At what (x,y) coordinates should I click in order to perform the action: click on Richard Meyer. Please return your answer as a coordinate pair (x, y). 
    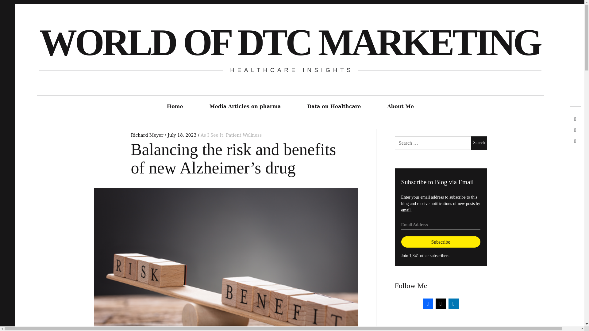
    Looking at the image, I should click on (147, 135).